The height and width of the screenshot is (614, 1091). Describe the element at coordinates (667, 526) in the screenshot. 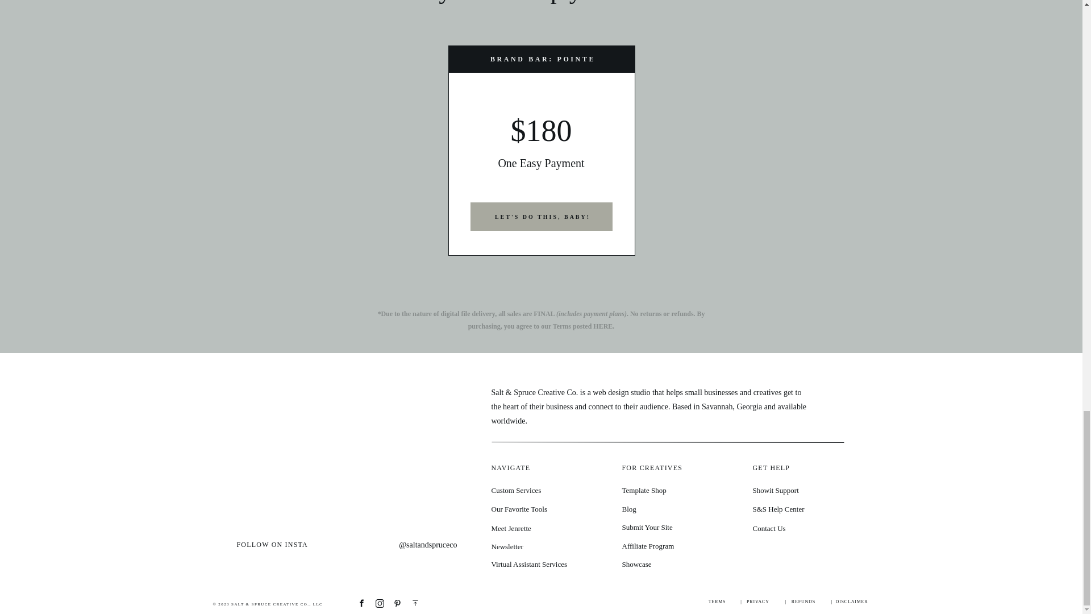

I see `Submit Your Site` at that location.